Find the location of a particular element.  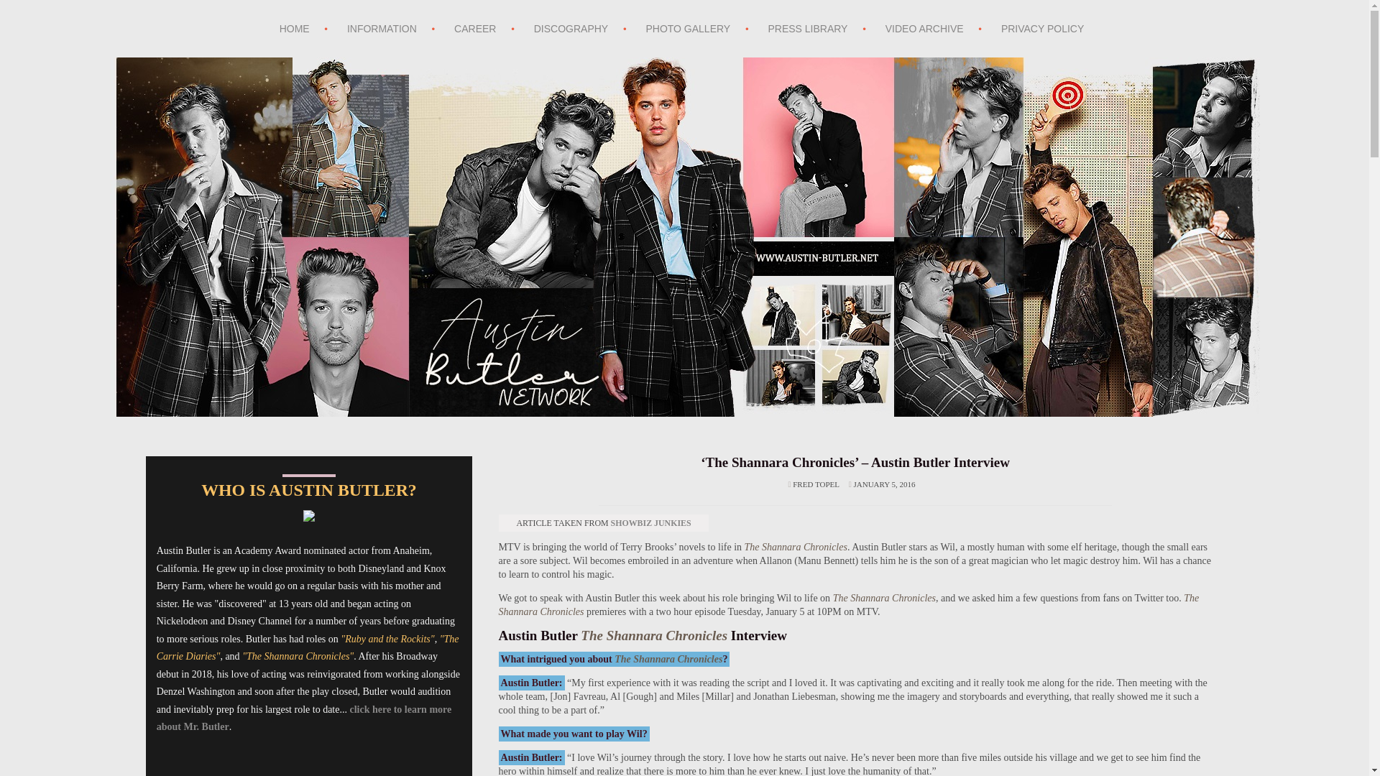

PHOTO GALLERY is located at coordinates (687, 29).